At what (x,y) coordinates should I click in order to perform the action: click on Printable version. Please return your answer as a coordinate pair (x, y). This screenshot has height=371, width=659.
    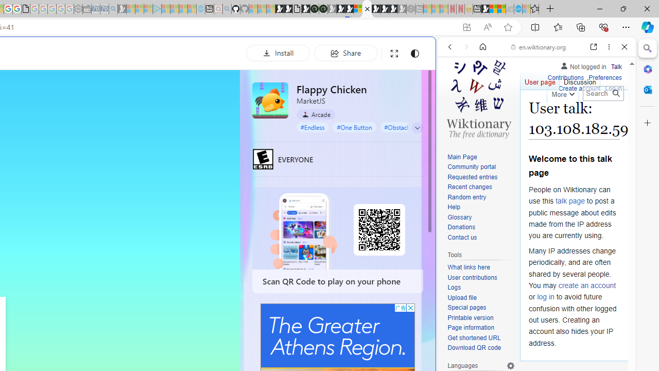
    Looking at the image, I should click on (471, 317).